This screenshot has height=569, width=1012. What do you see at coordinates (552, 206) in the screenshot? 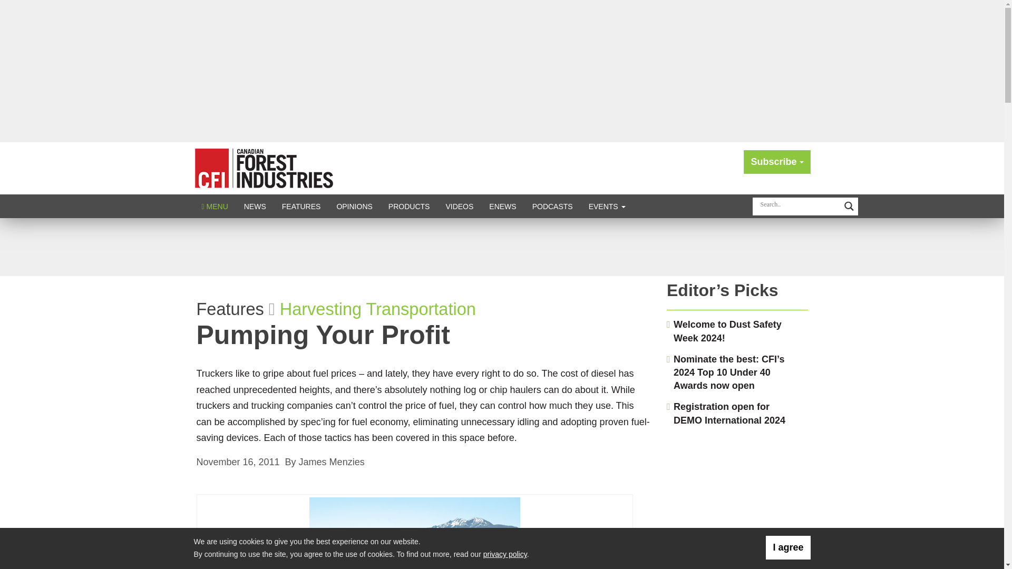
I see `PODCASTS` at bounding box center [552, 206].